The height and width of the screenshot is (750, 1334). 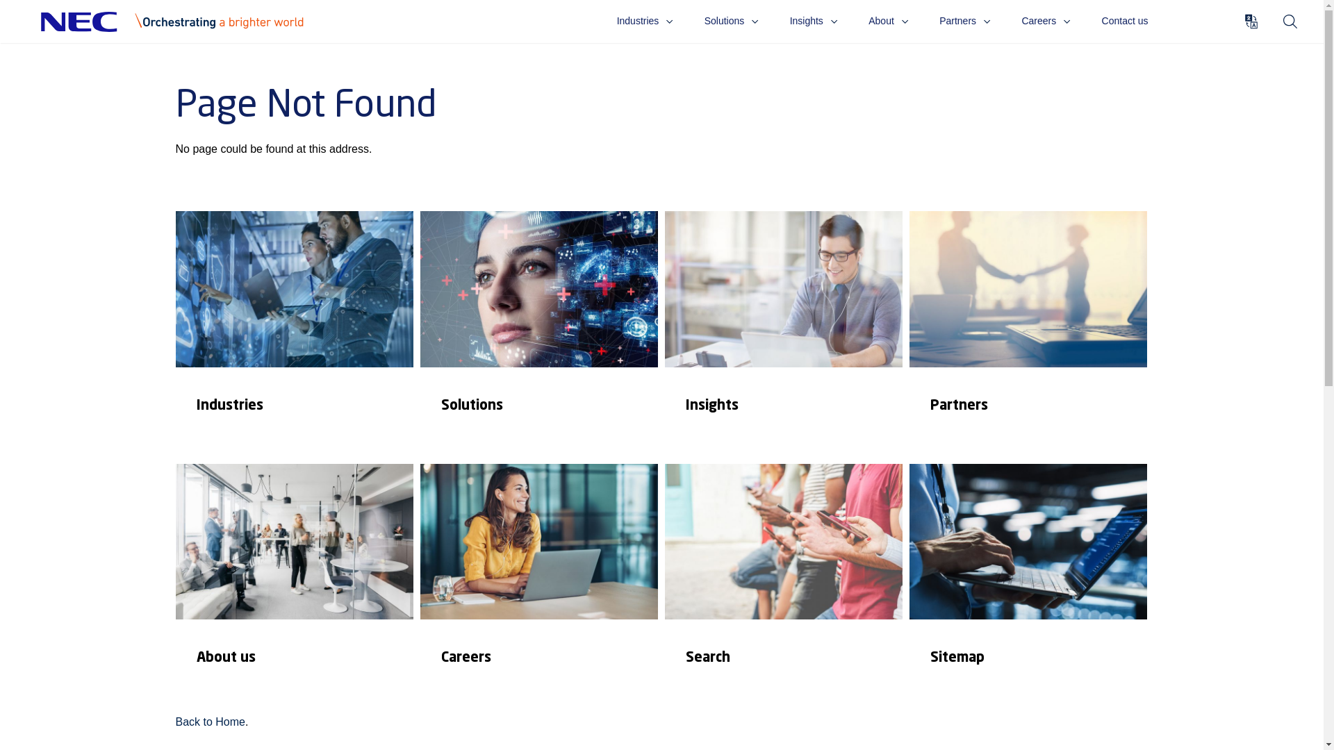 I want to click on Skip to Content (Press Enter), so click(x=333, y=14).